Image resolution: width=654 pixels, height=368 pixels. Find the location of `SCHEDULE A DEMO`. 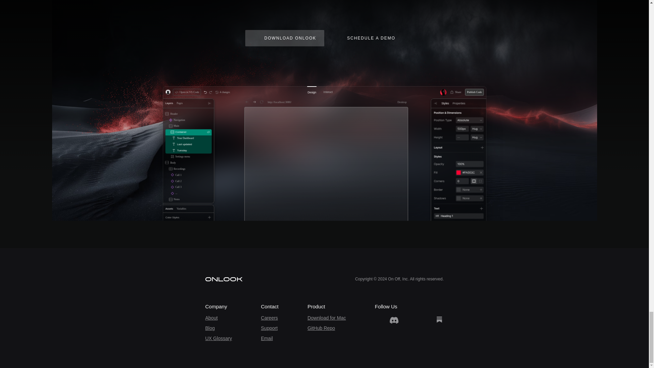

SCHEDULE A DEMO is located at coordinates (366, 38).